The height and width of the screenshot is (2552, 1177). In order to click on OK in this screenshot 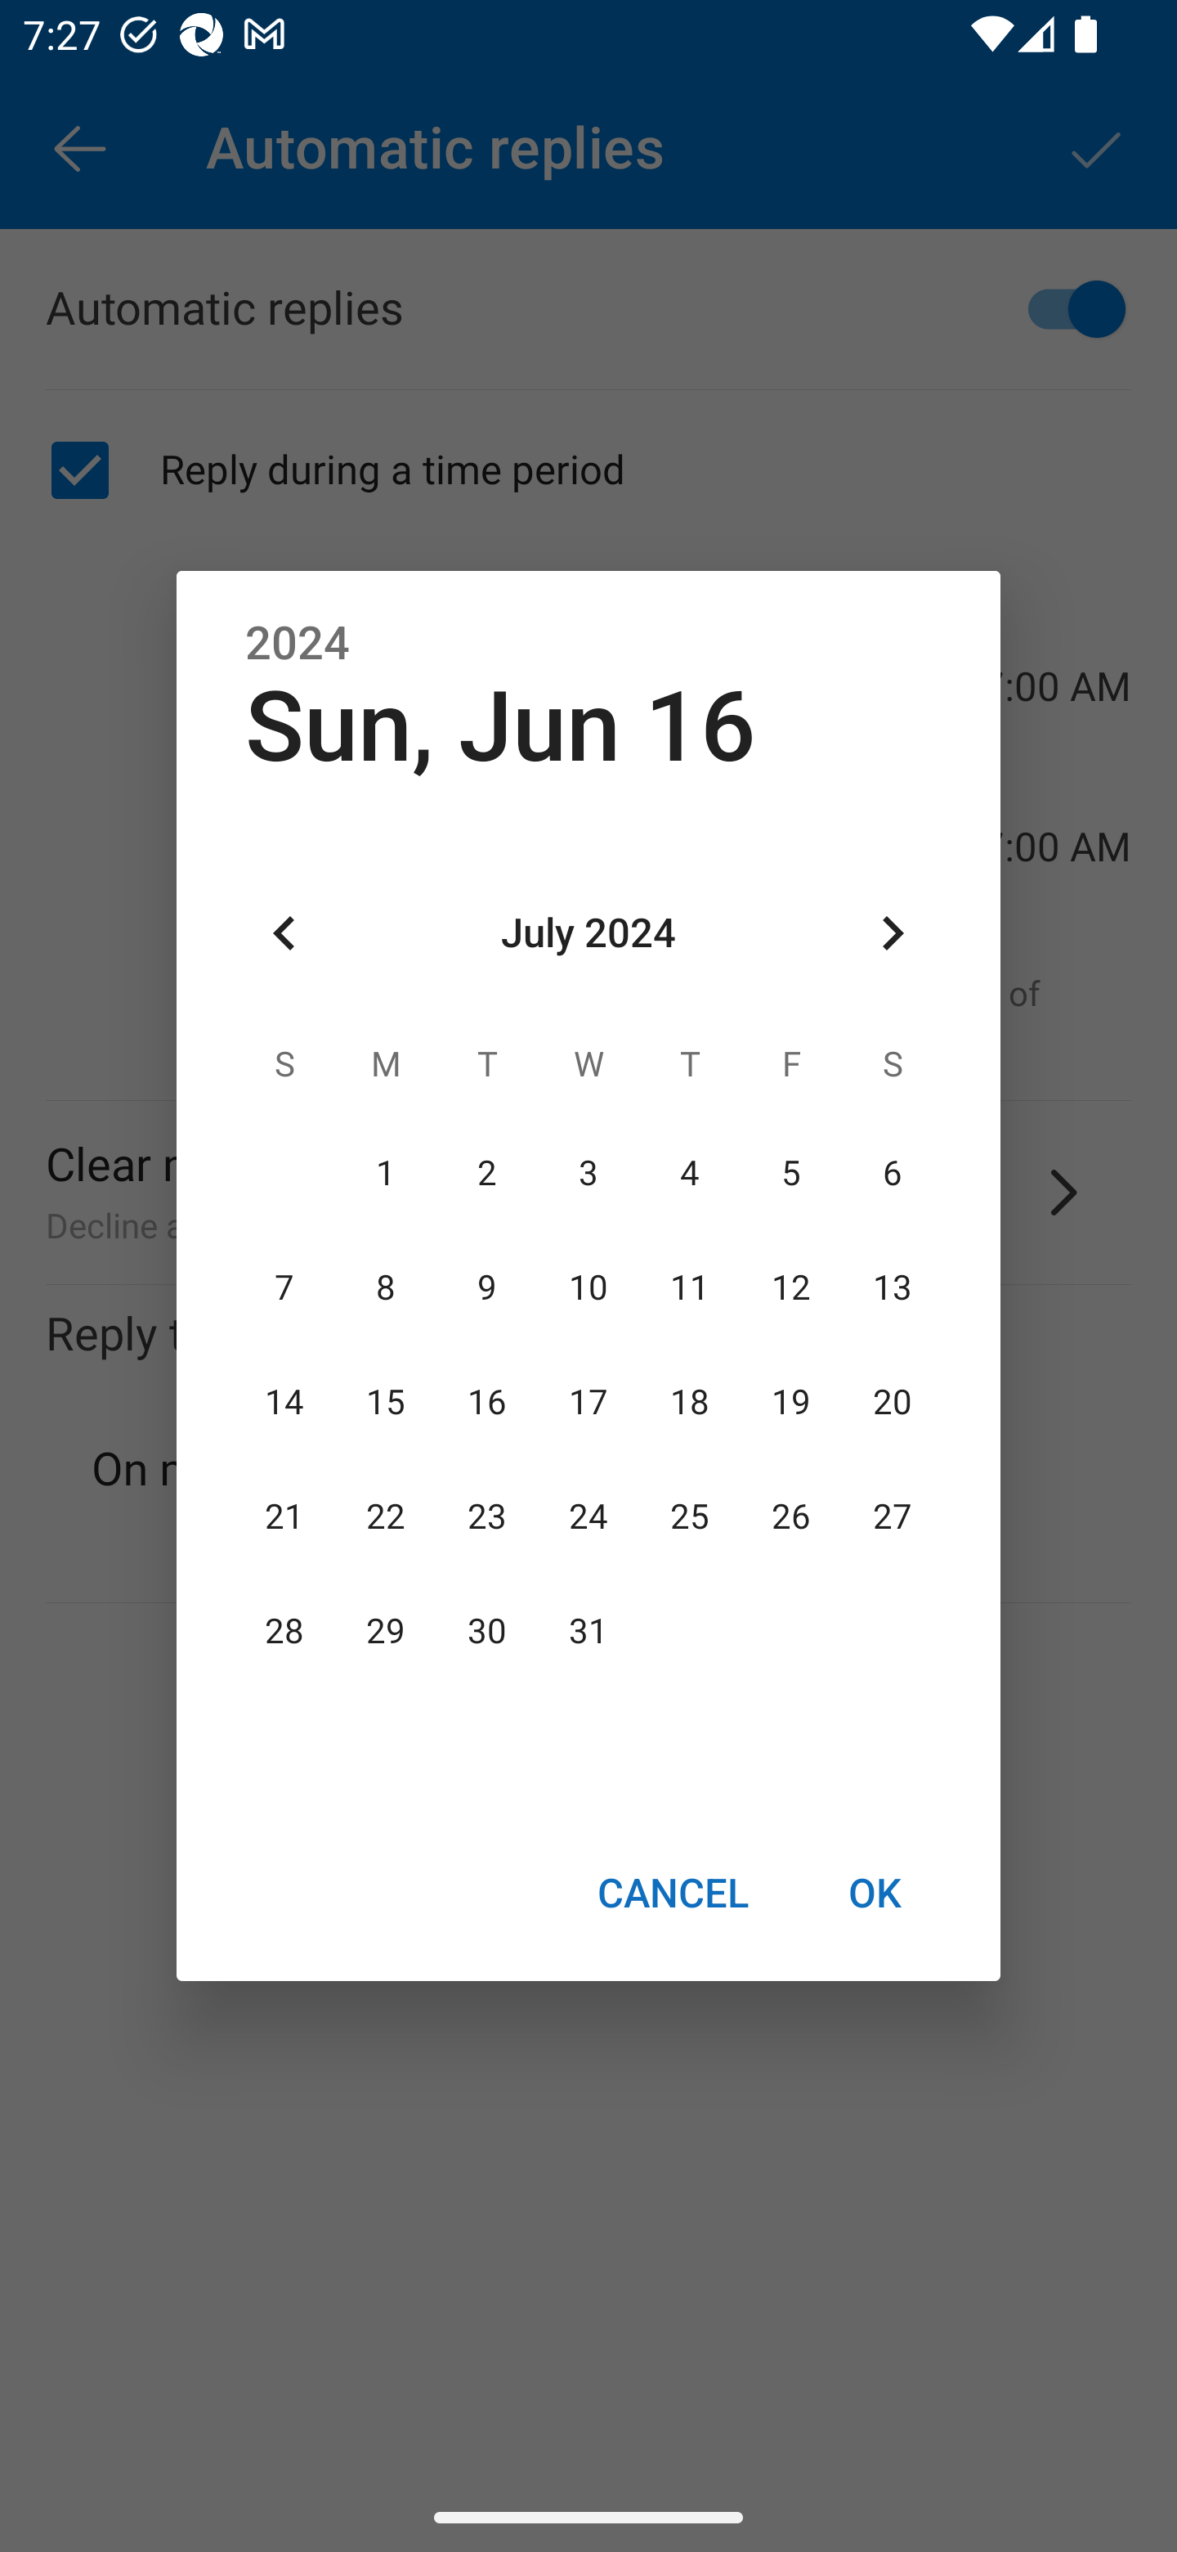, I will do `click(875, 1892)`.